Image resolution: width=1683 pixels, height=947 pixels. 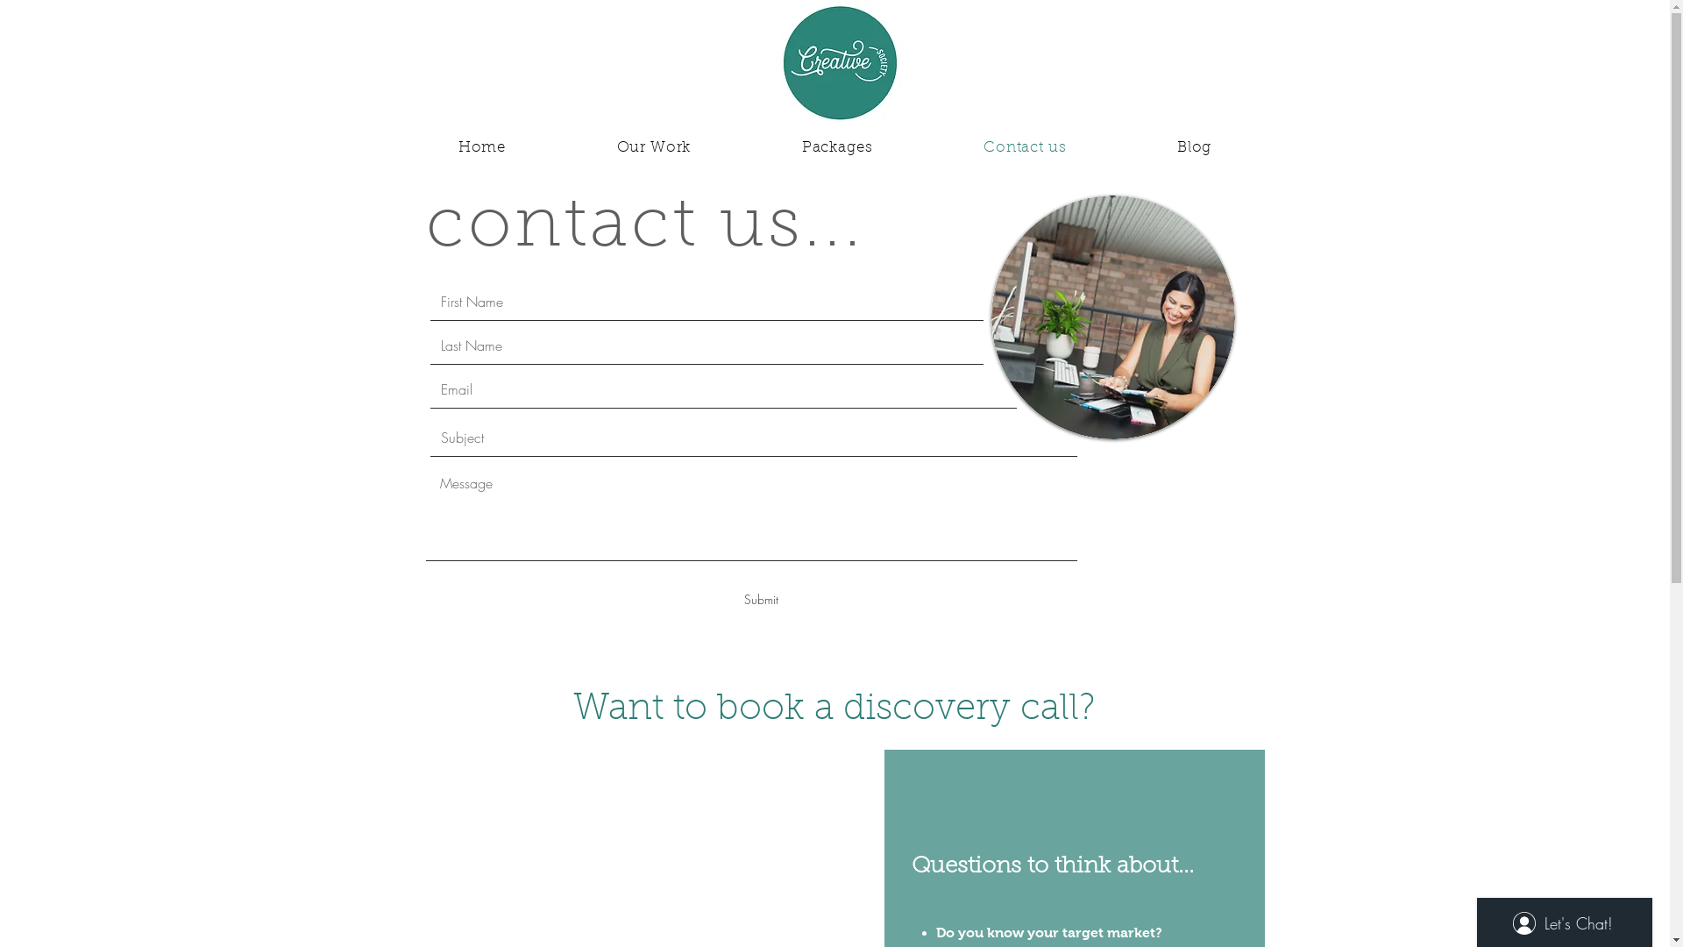 I want to click on Submit, so click(x=762, y=600).